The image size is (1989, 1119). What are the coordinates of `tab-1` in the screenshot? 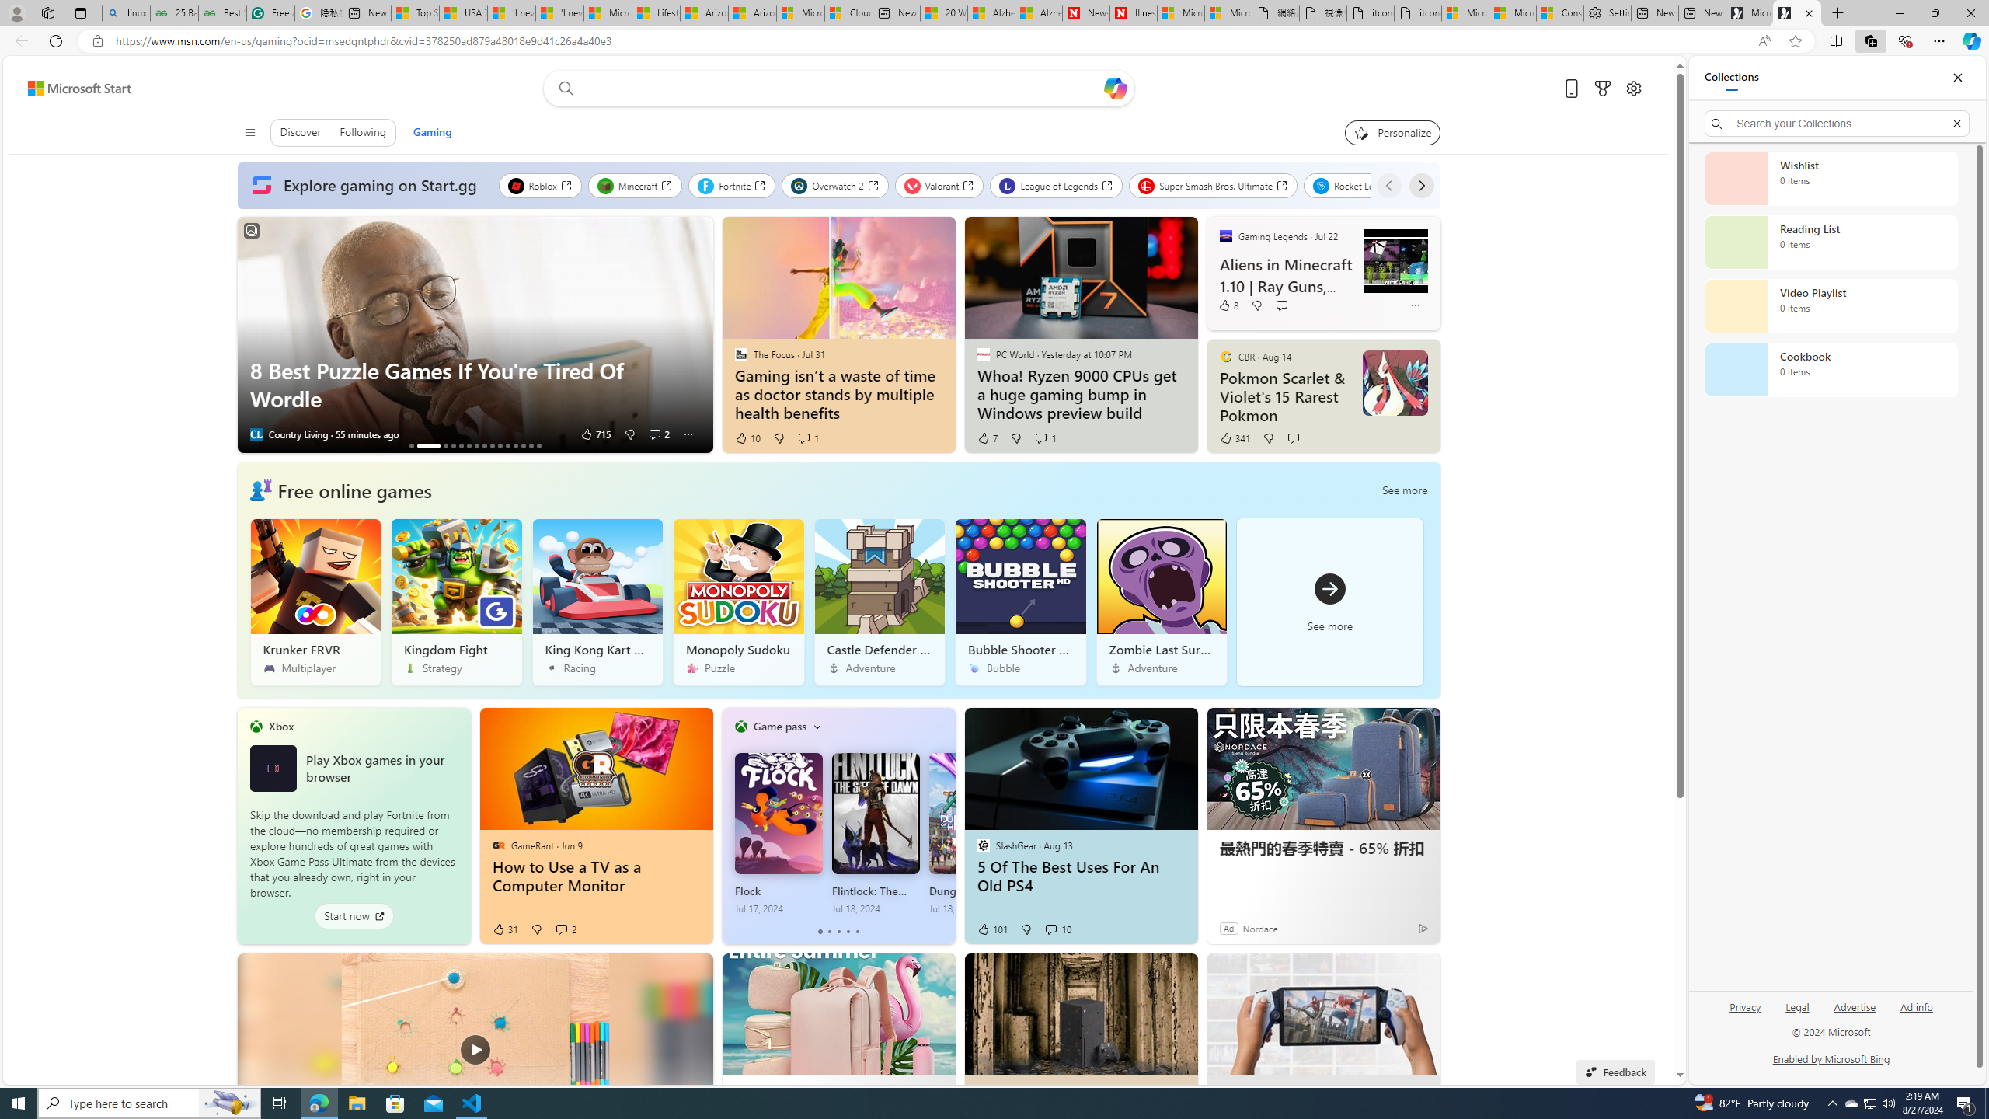 It's located at (829, 932).